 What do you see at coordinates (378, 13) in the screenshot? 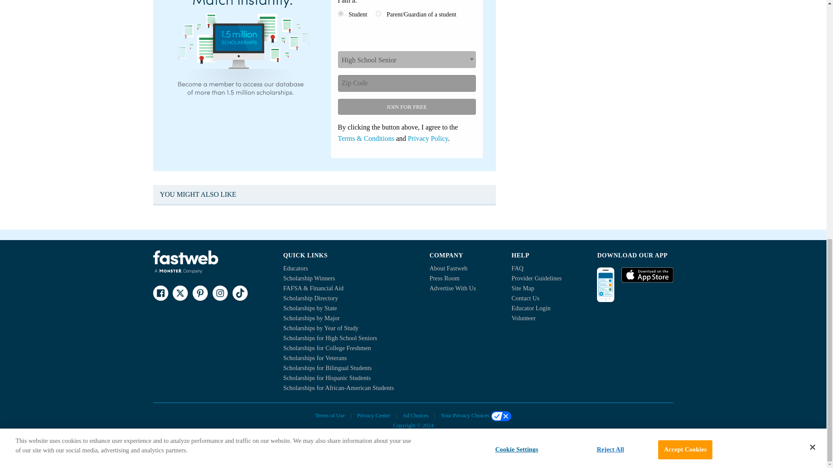
I see `2` at bounding box center [378, 13].